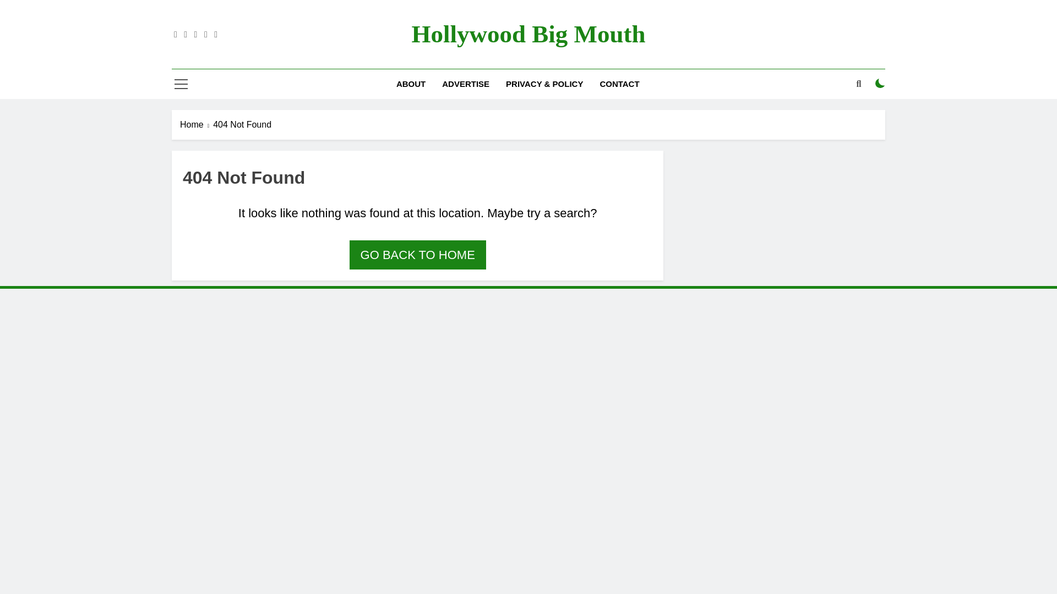  I want to click on Home, so click(196, 124).